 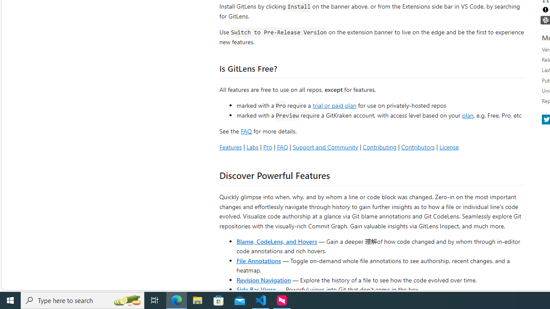 What do you see at coordinates (334, 105) in the screenshot?
I see `trial or paid plan` at bounding box center [334, 105].